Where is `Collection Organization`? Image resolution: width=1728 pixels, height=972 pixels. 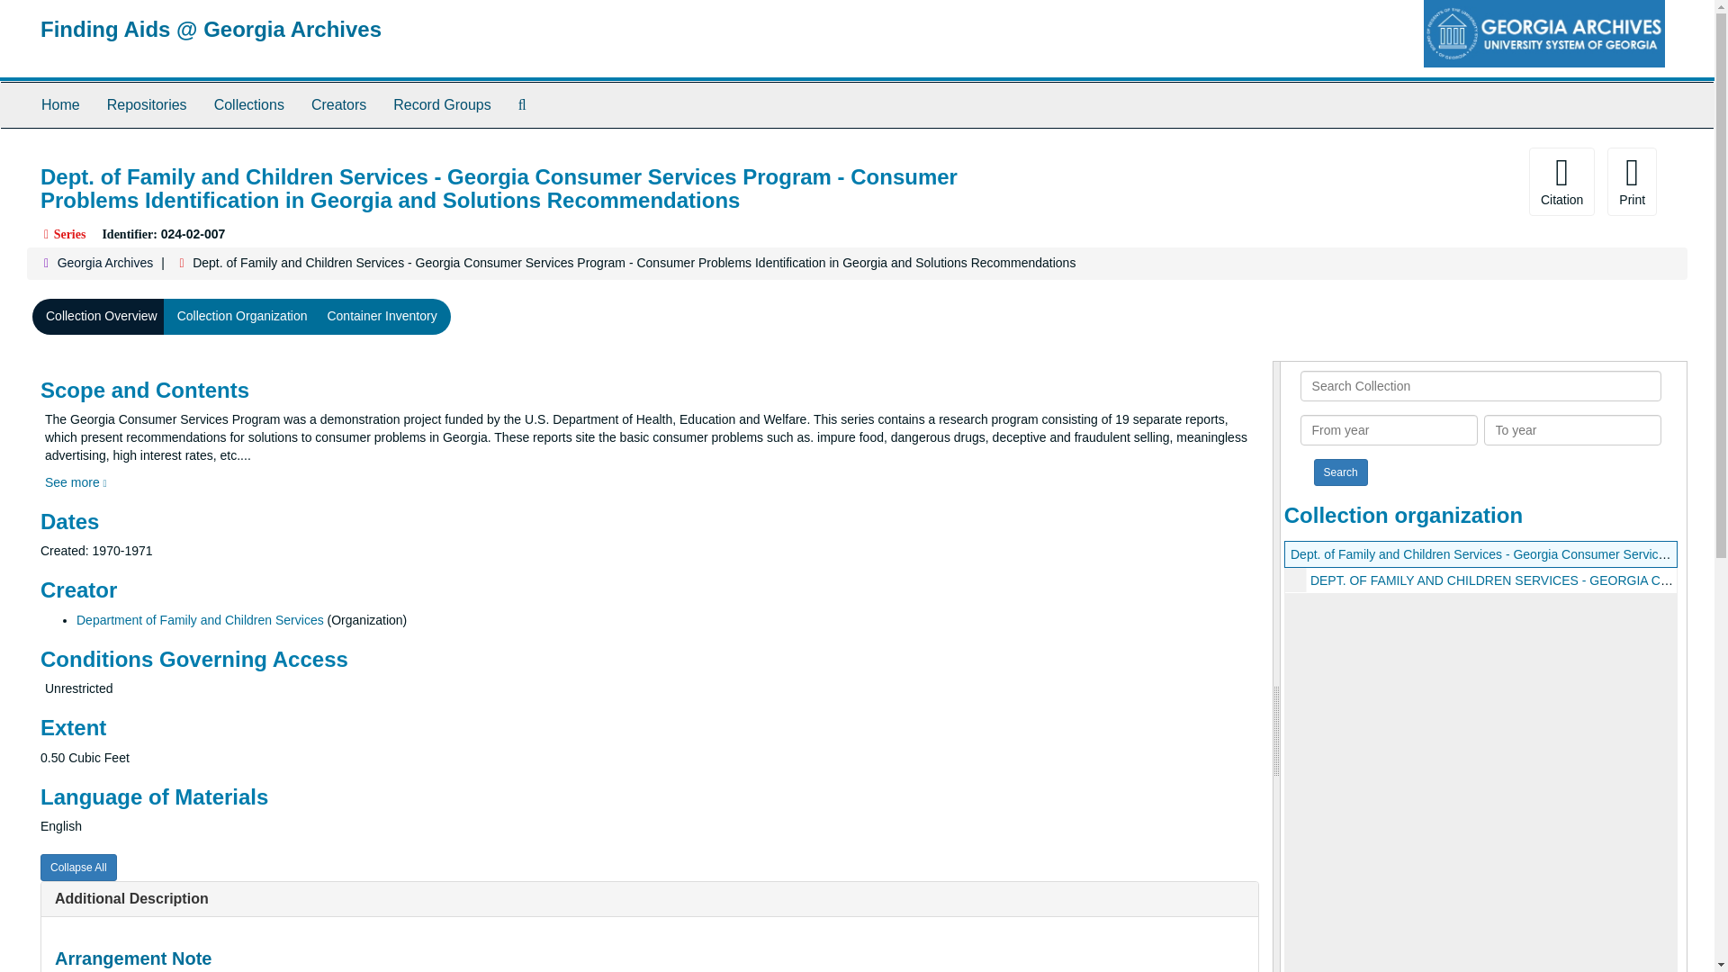
Collection Organization is located at coordinates (243, 316).